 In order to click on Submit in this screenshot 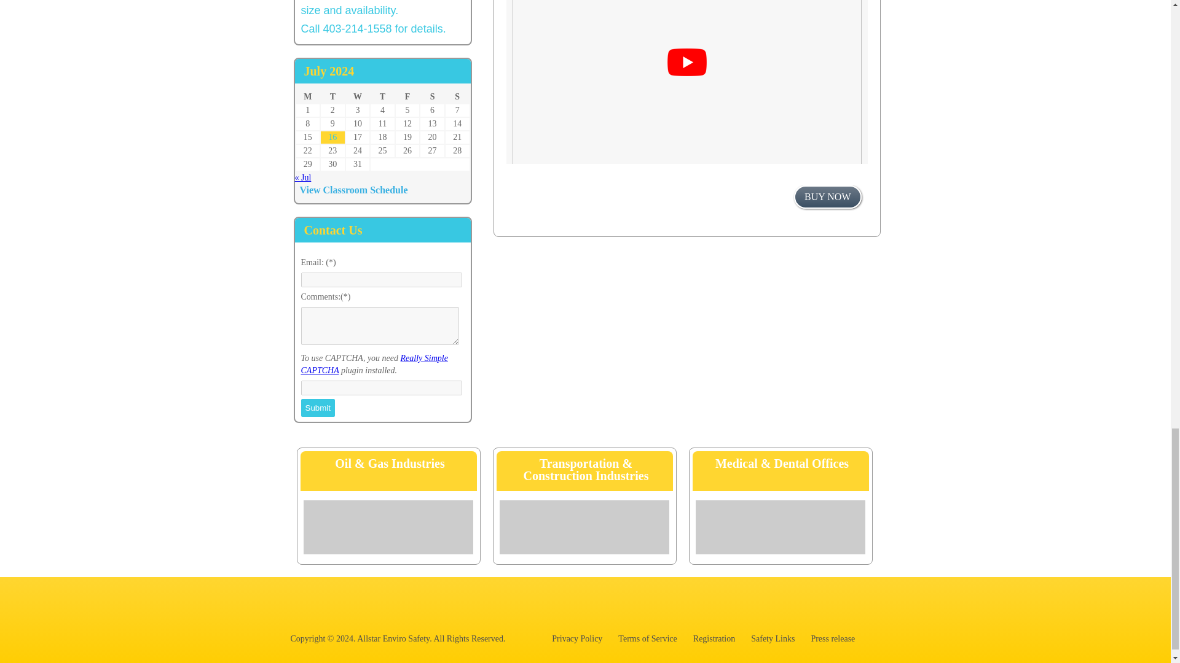, I will do `click(318, 408)`.